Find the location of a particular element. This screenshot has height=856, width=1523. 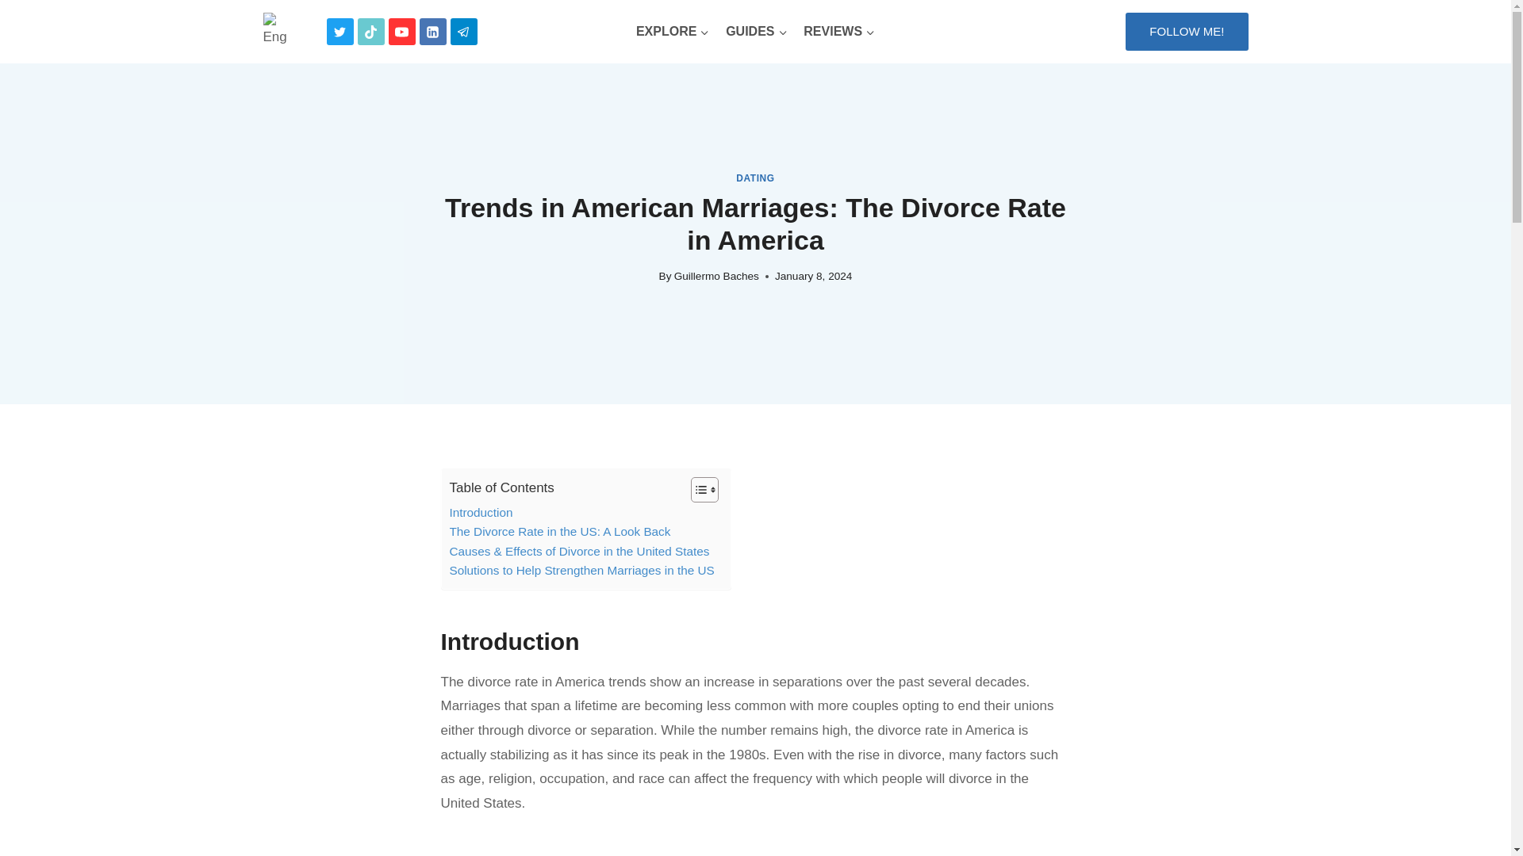

The Divorce Rate in the US: A Look Back is located at coordinates (559, 531).